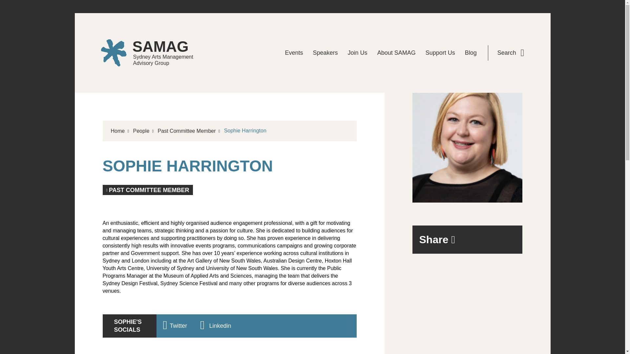 This screenshot has height=354, width=630. I want to click on Twitter, so click(175, 326).